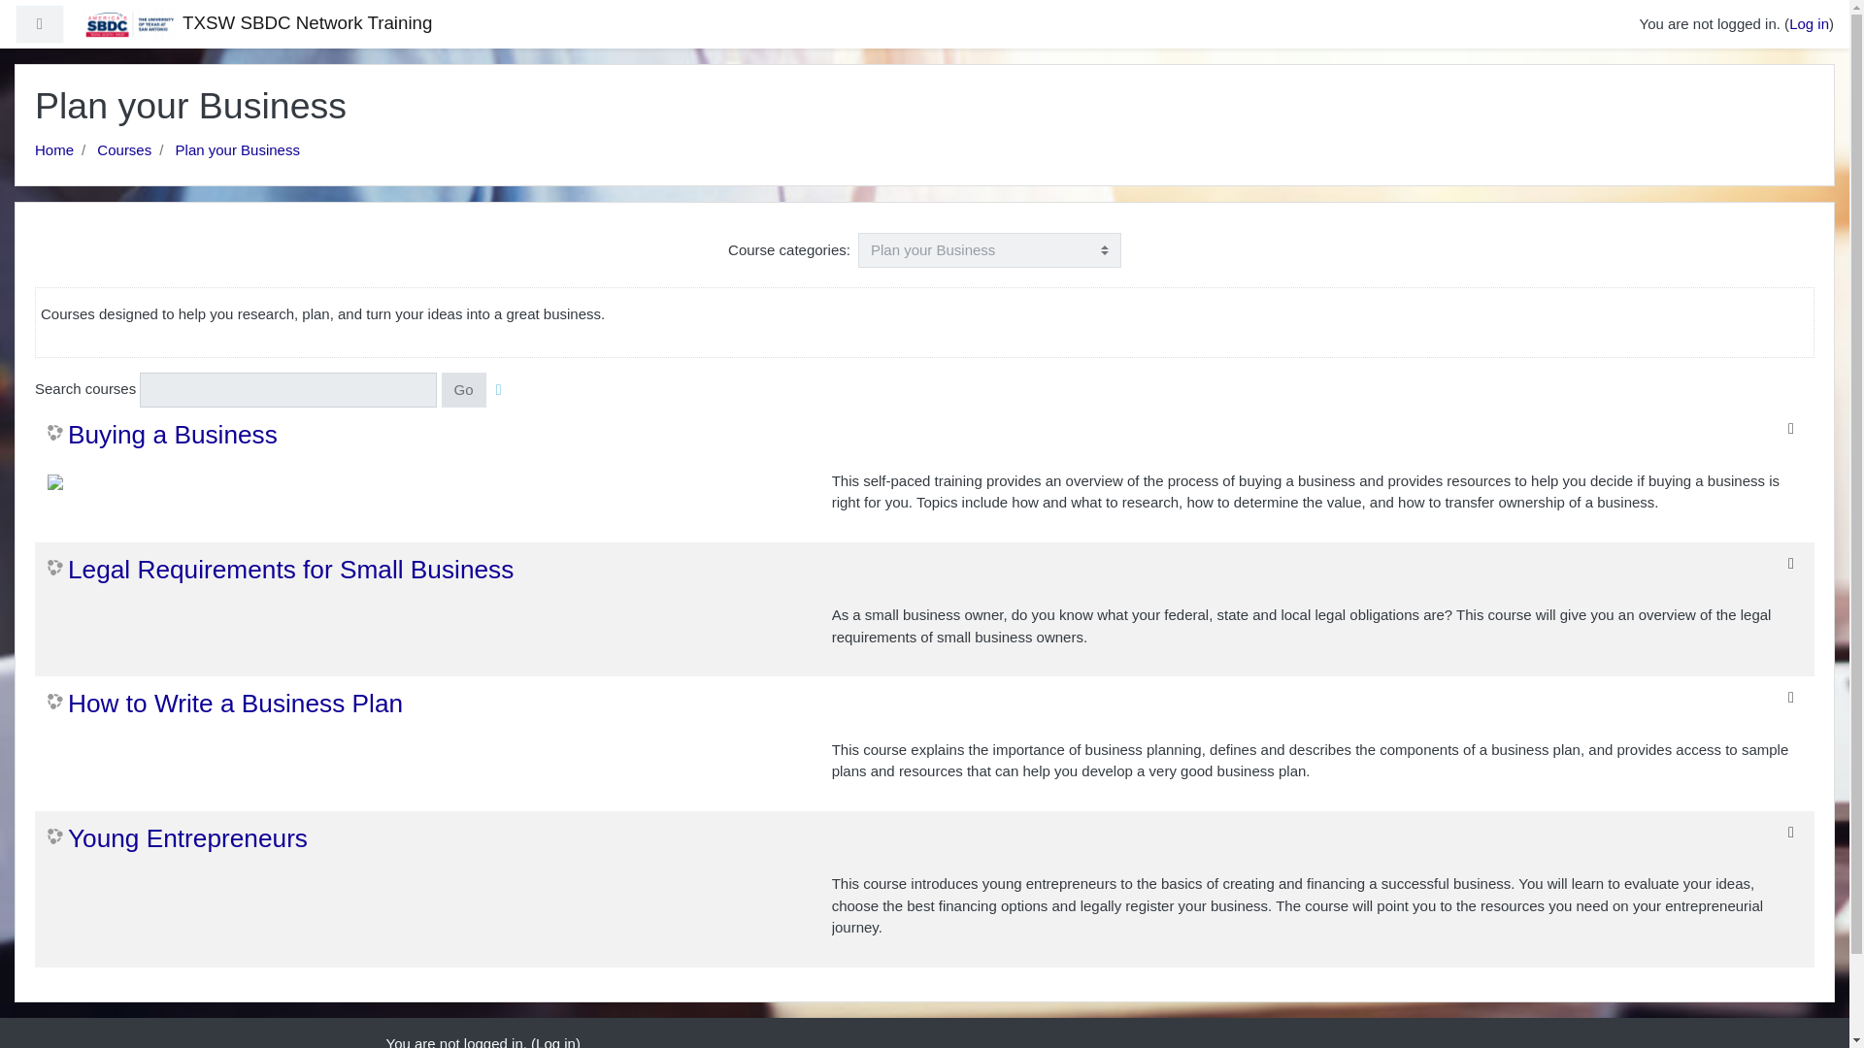 The width and height of the screenshot is (1864, 1048). What do you see at coordinates (281, 571) in the screenshot?
I see `Legal Requirements for Small Business` at bounding box center [281, 571].